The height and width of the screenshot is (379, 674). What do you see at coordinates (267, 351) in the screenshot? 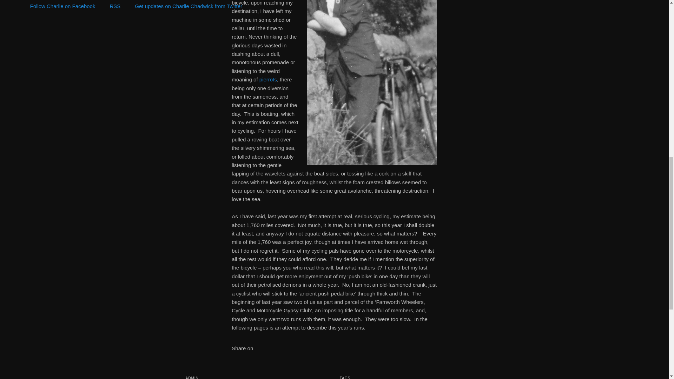
I see `Tweet this post : Sunday, January 1 on Twitter` at bounding box center [267, 351].